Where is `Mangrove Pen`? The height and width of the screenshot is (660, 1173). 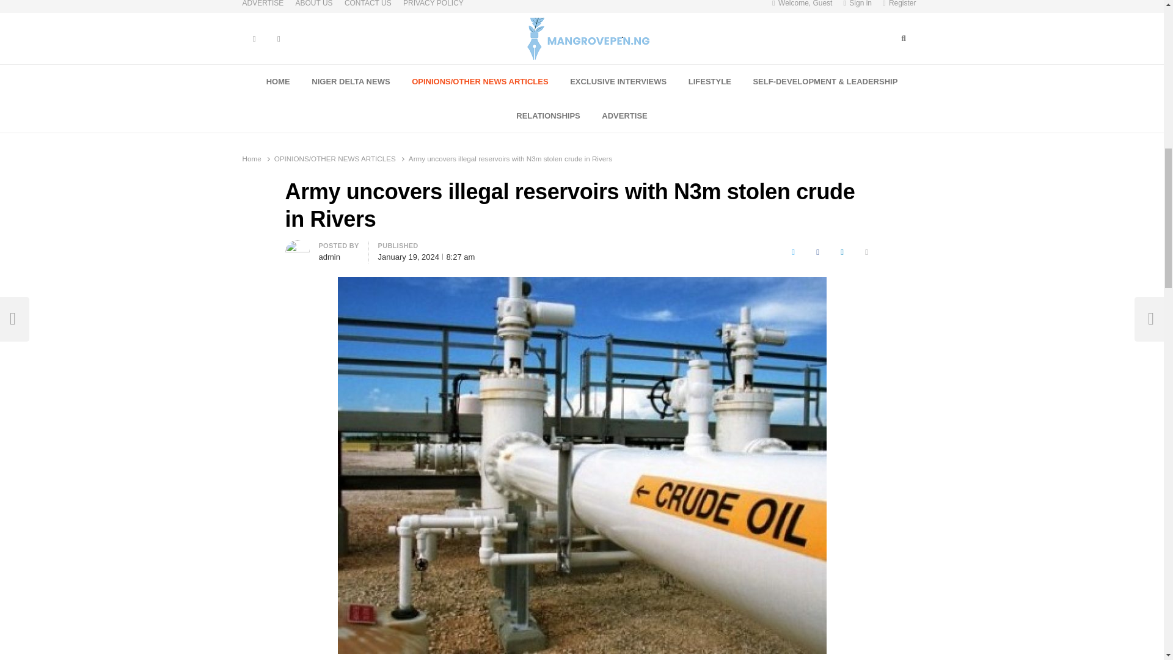
Mangrove Pen is located at coordinates (490, 68).